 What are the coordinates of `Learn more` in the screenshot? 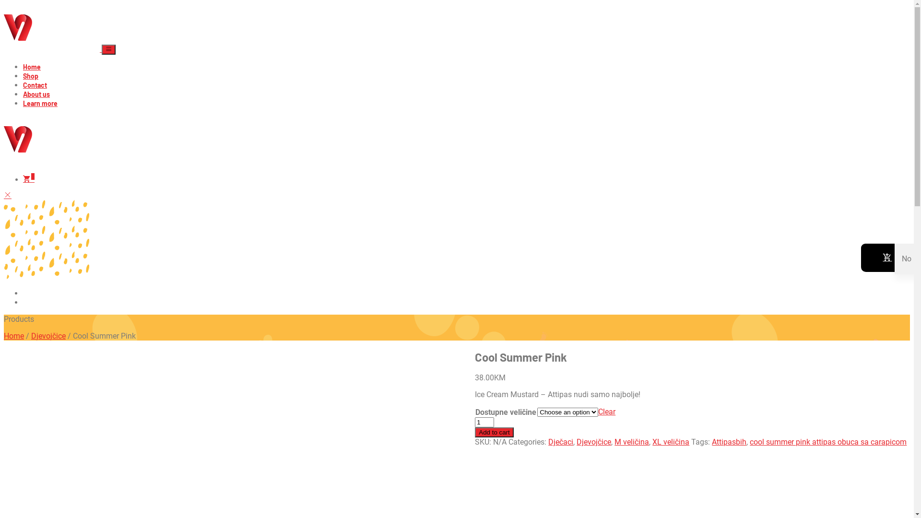 It's located at (40, 104).